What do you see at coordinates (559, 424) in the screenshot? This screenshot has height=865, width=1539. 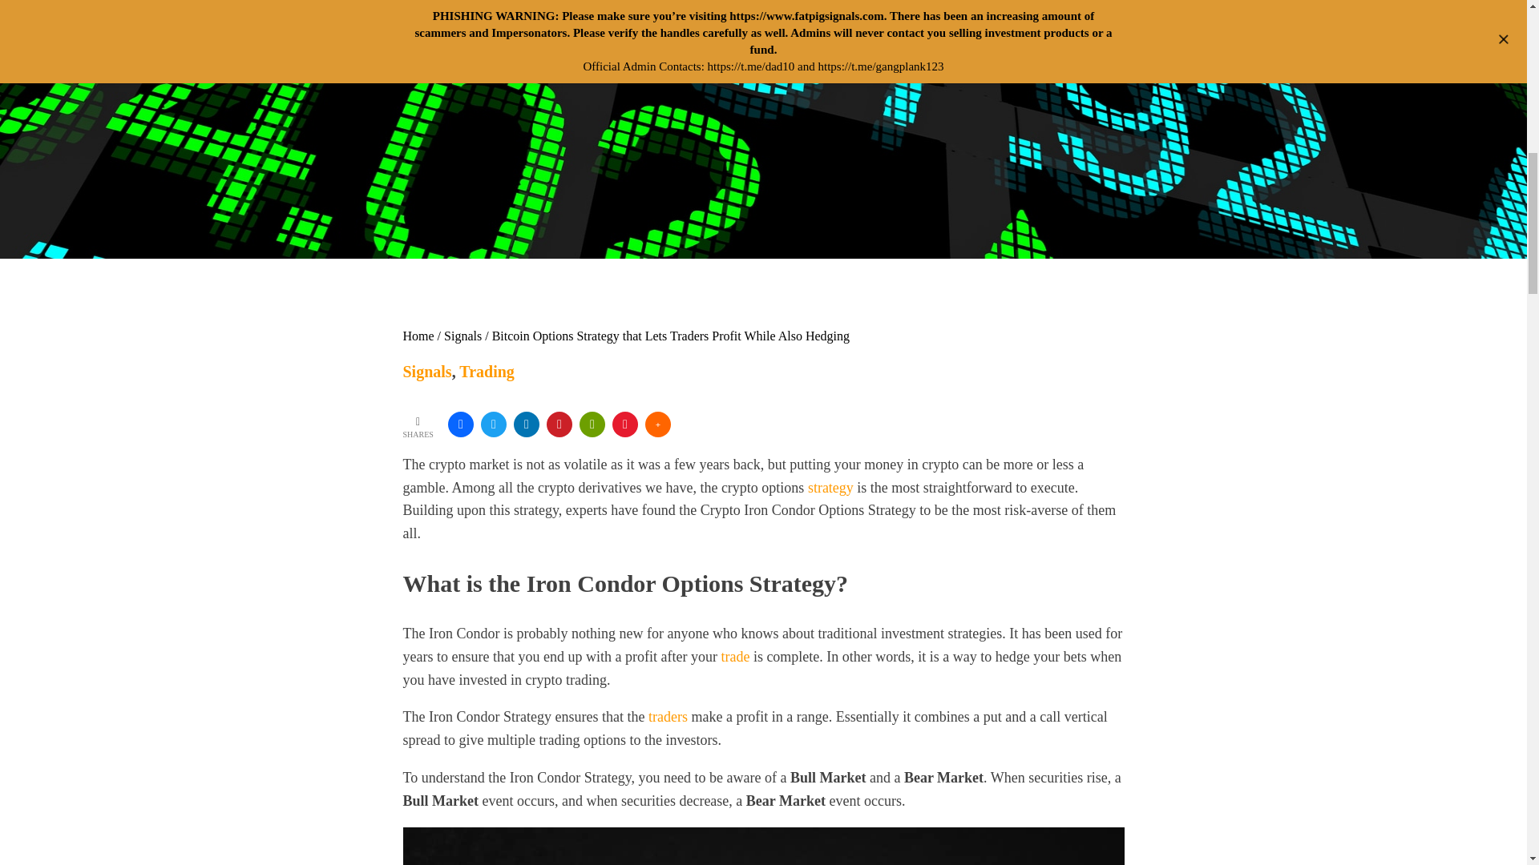 I see `Submit this to Pinterest` at bounding box center [559, 424].